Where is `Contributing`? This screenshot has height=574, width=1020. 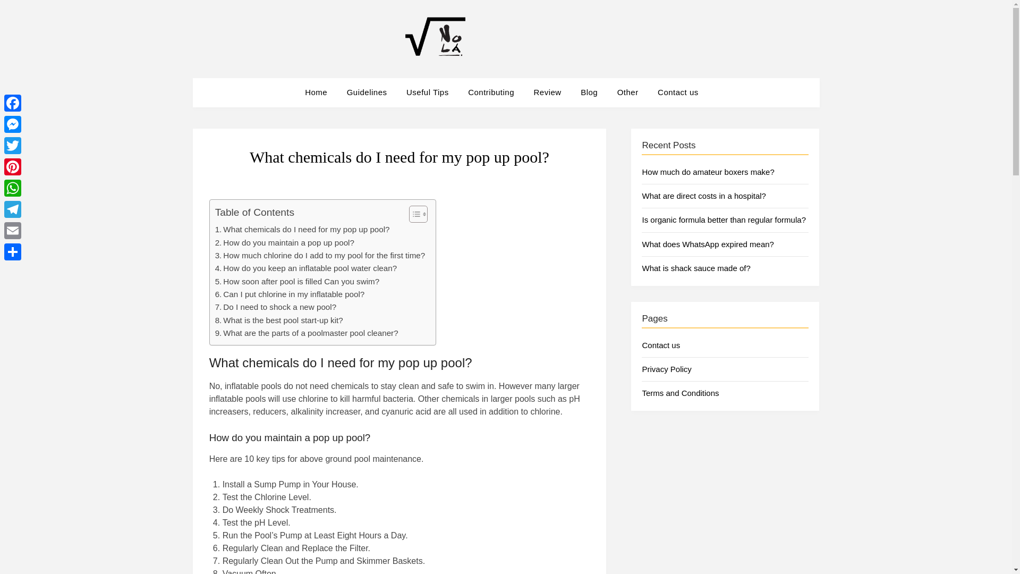 Contributing is located at coordinates (491, 92).